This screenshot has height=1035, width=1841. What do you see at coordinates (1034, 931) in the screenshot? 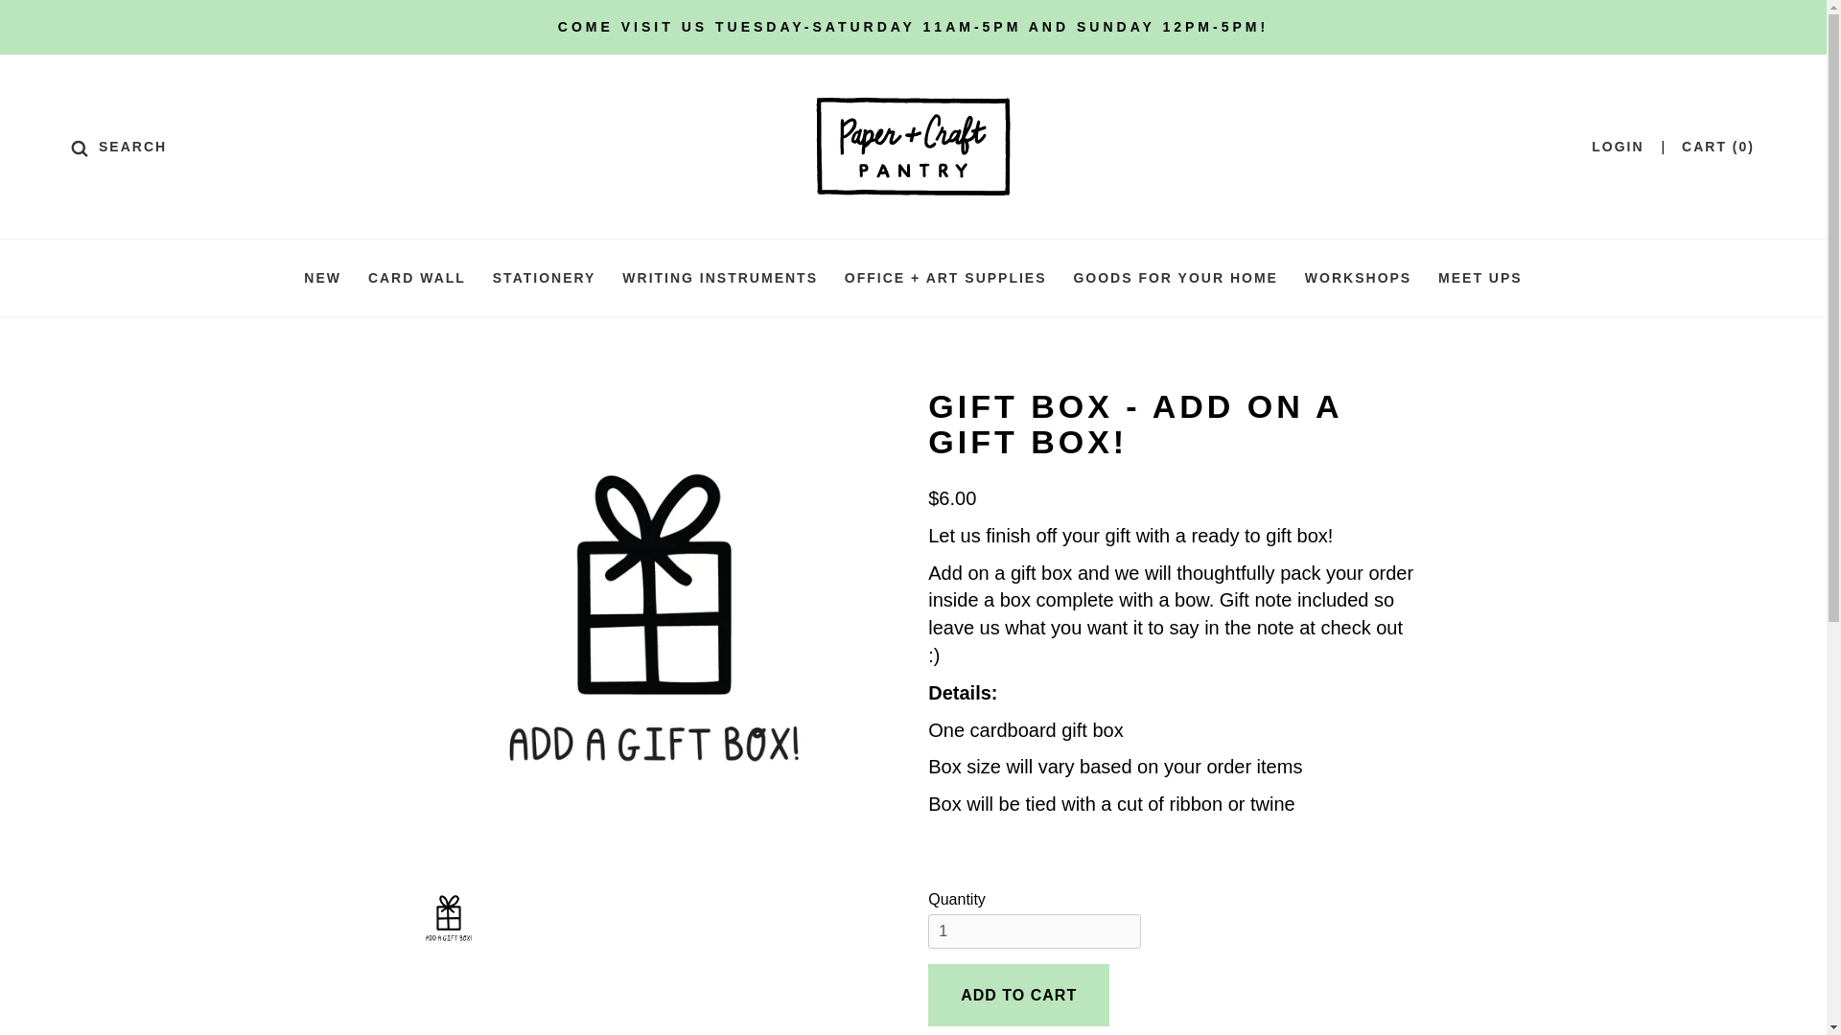
I see `1` at bounding box center [1034, 931].